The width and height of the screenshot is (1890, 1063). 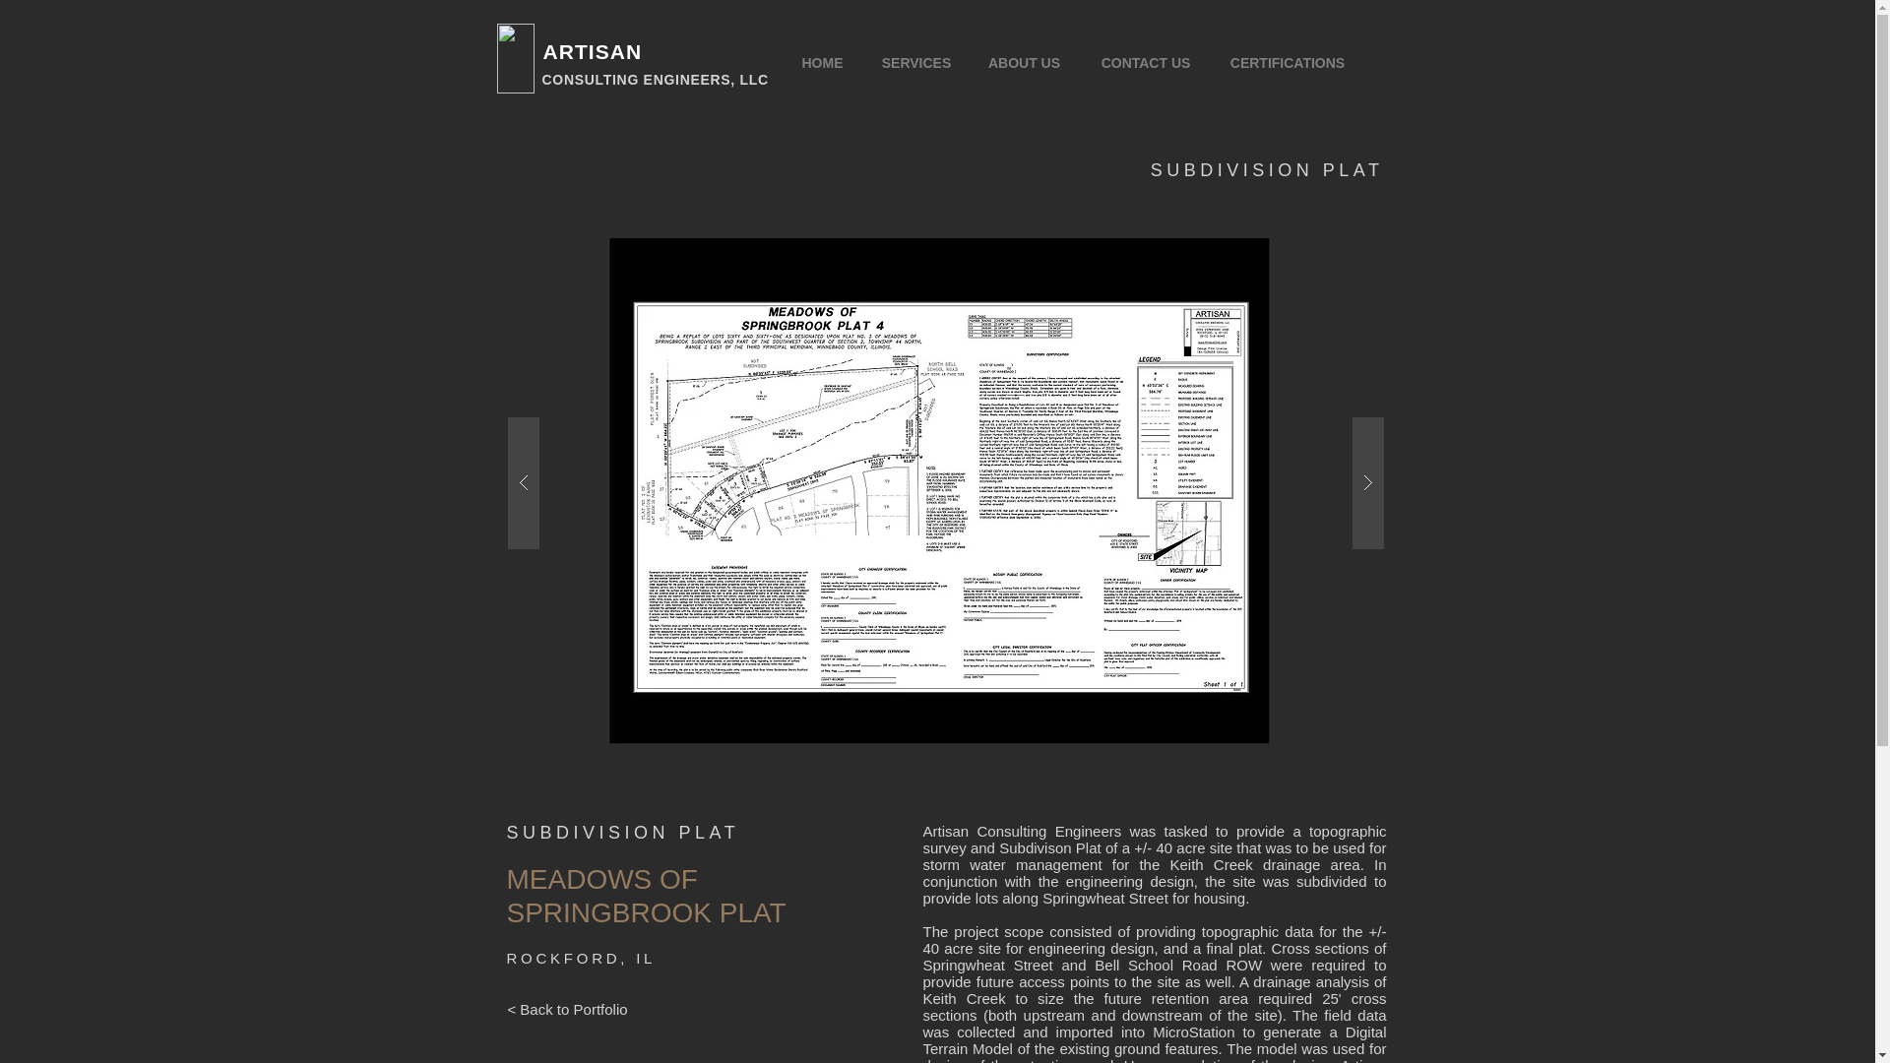 I want to click on HOME, so click(x=821, y=63).